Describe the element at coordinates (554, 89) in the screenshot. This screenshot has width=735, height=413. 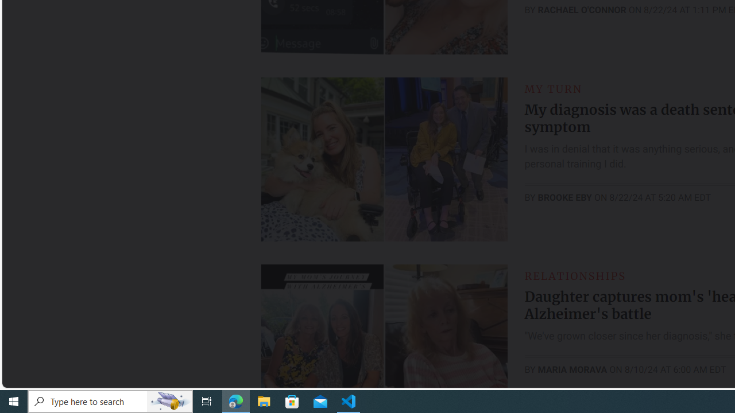
I see `MY TURN` at that location.